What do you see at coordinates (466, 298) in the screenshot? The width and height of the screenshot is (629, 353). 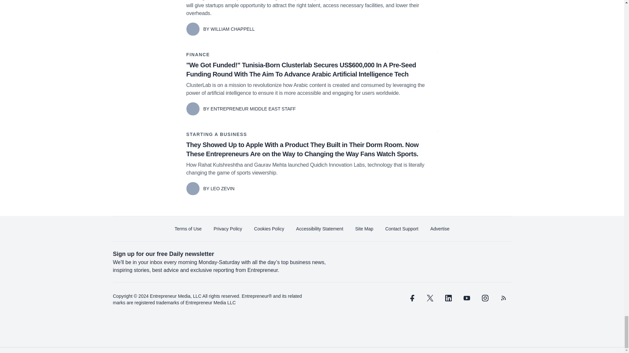 I see `youtube` at bounding box center [466, 298].